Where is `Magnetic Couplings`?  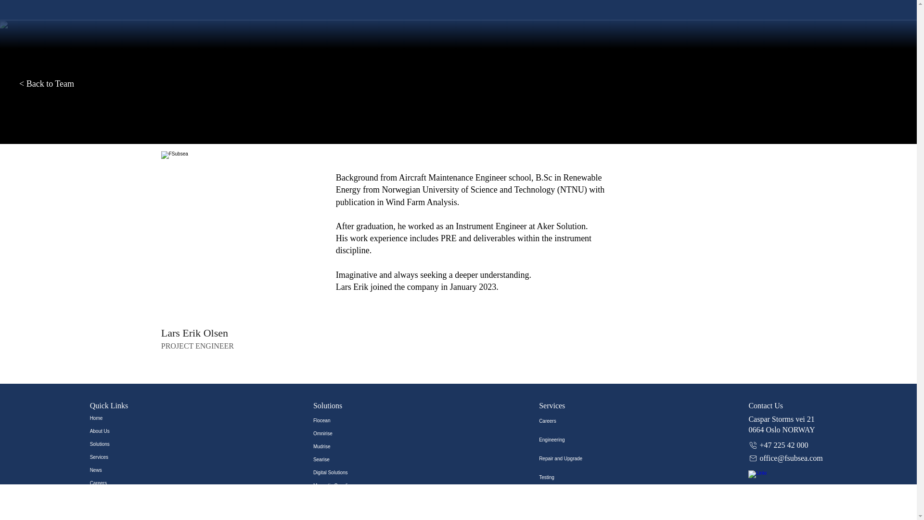 Magnetic Couplings is located at coordinates (343, 485).